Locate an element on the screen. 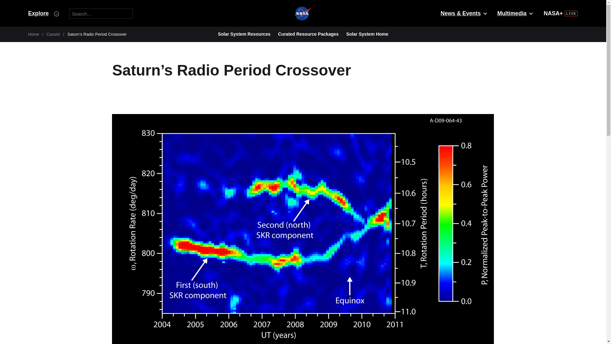 The image size is (611, 344). Home is located at coordinates (33, 34).